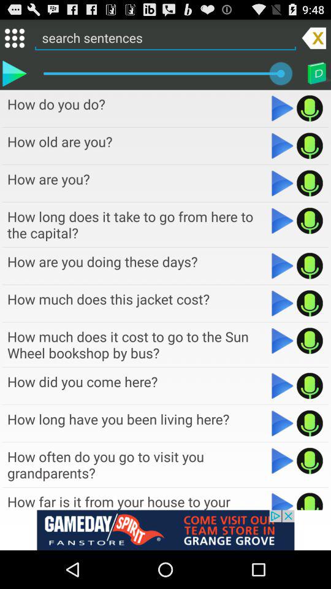 Image resolution: width=331 pixels, height=589 pixels. Describe the element at coordinates (14, 73) in the screenshot. I see `play sentence` at that location.